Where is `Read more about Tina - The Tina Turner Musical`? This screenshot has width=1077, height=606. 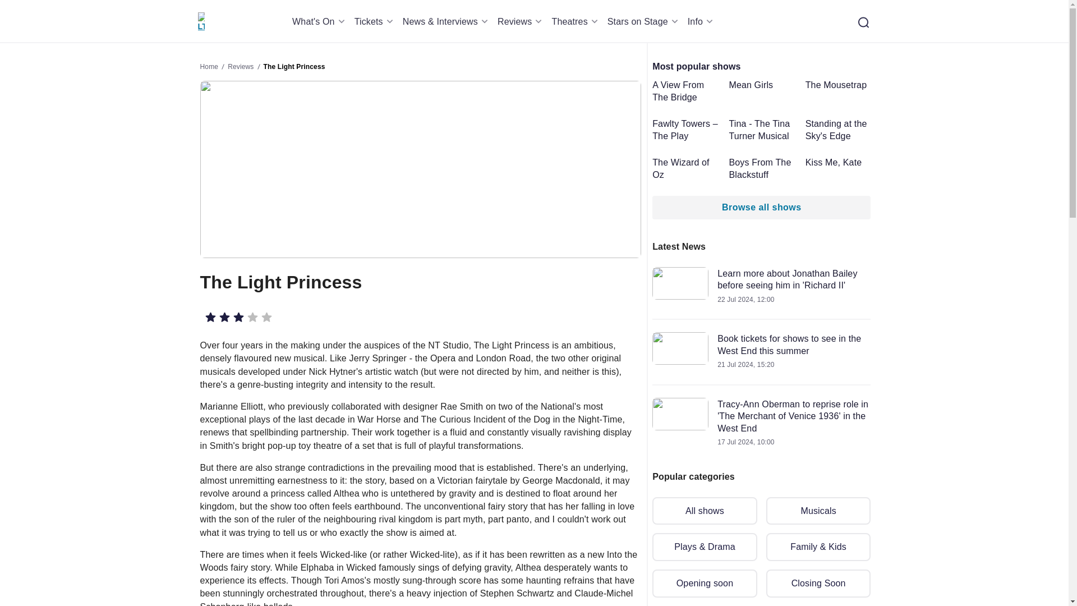
Read more about Tina - The Tina Turner Musical is located at coordinates (762, 129).